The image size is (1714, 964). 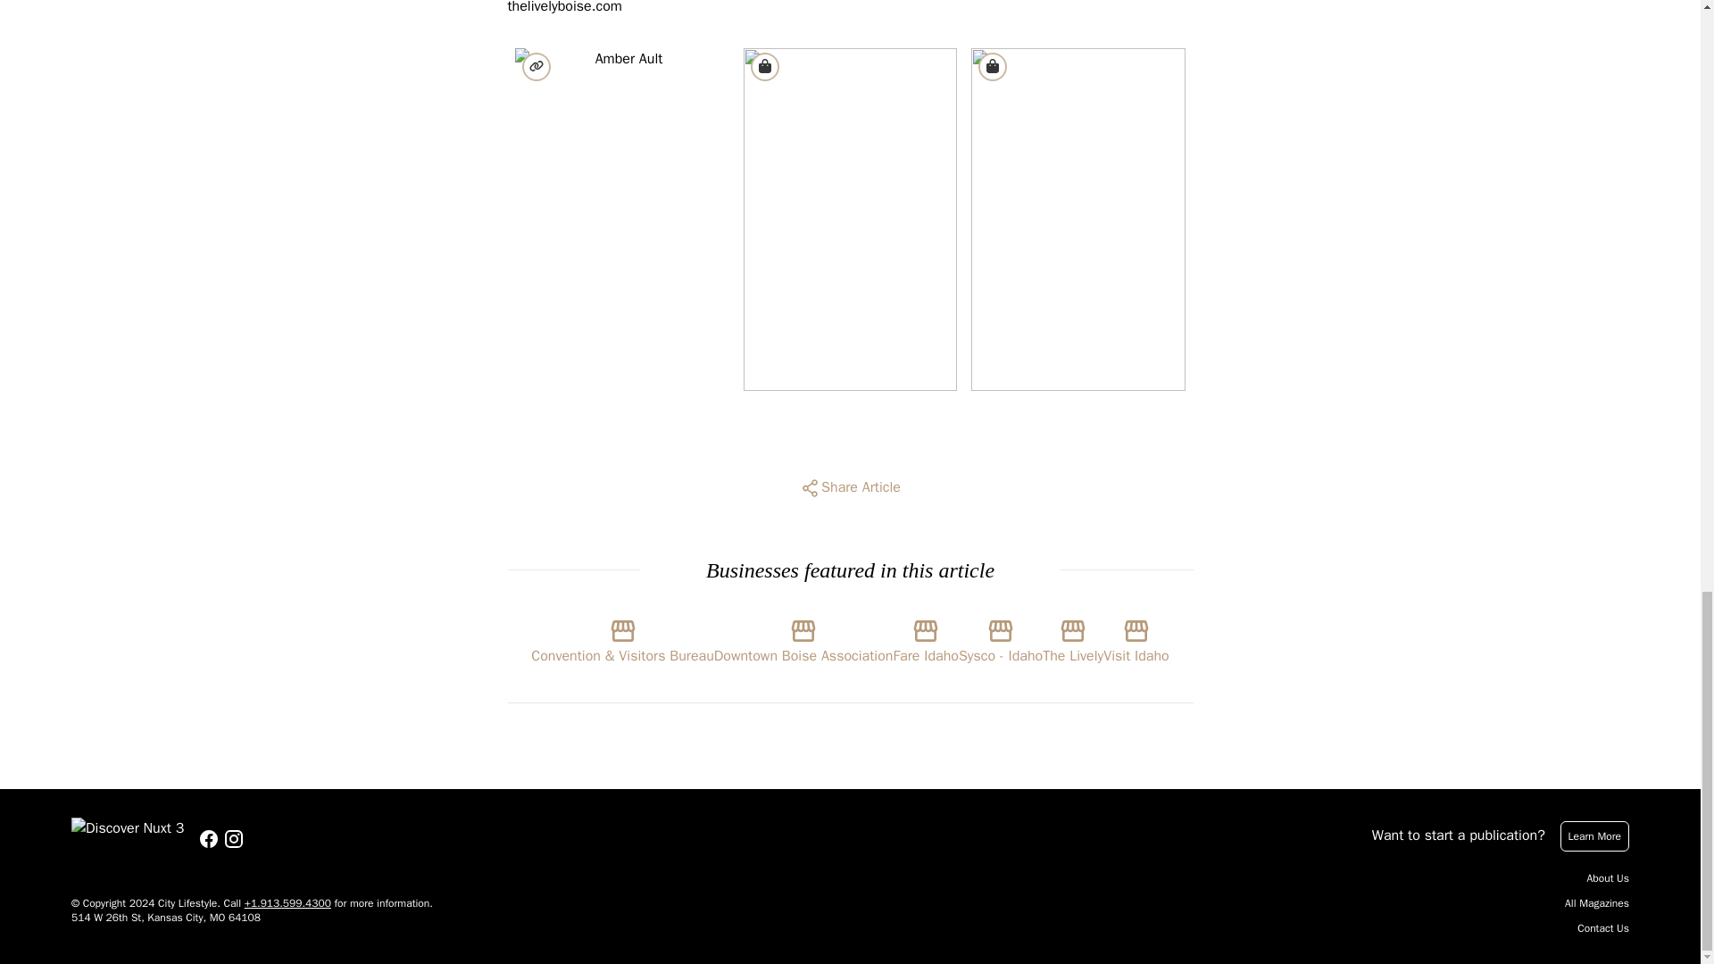 What do you see at coordinates (1594, 835) in the screenshot?
I see `Learn More` at bounding box center [1594, 835].